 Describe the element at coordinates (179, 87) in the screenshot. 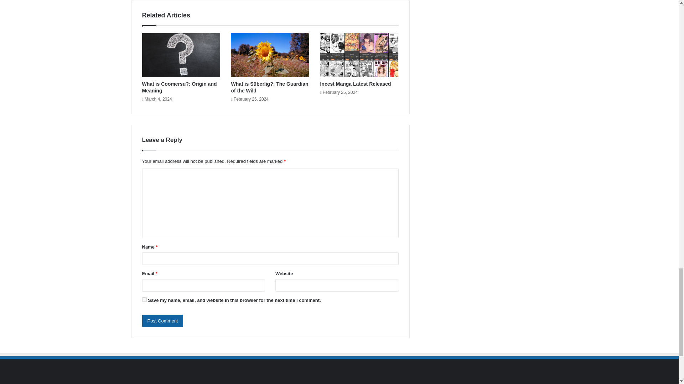

I see `What is Coomersu?: Origin and Meaning` at that location.